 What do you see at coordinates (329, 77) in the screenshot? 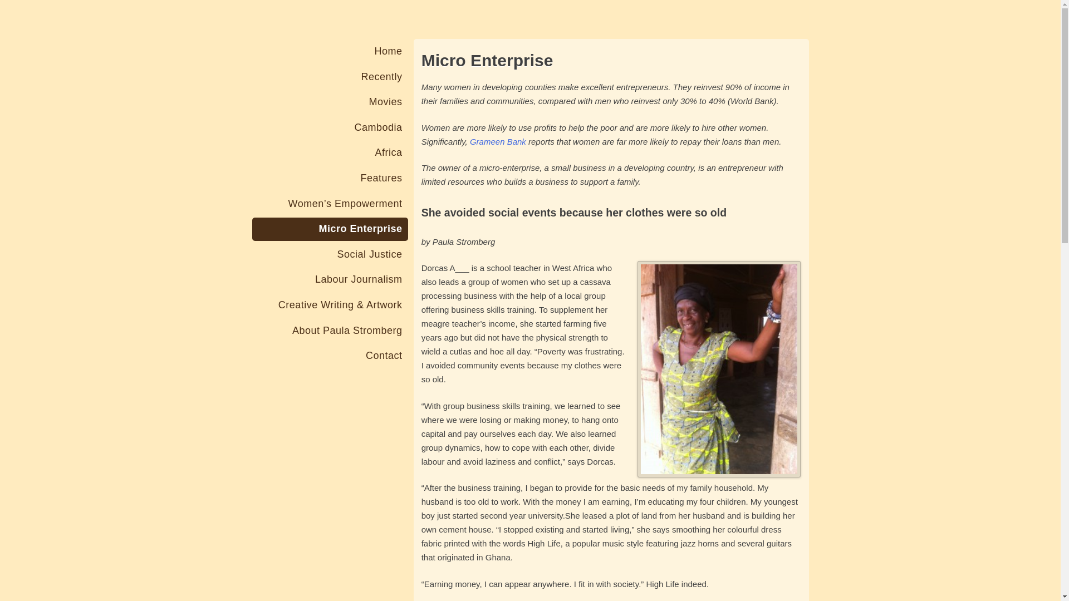
I see `Recently` at bounding box center [329, 77].